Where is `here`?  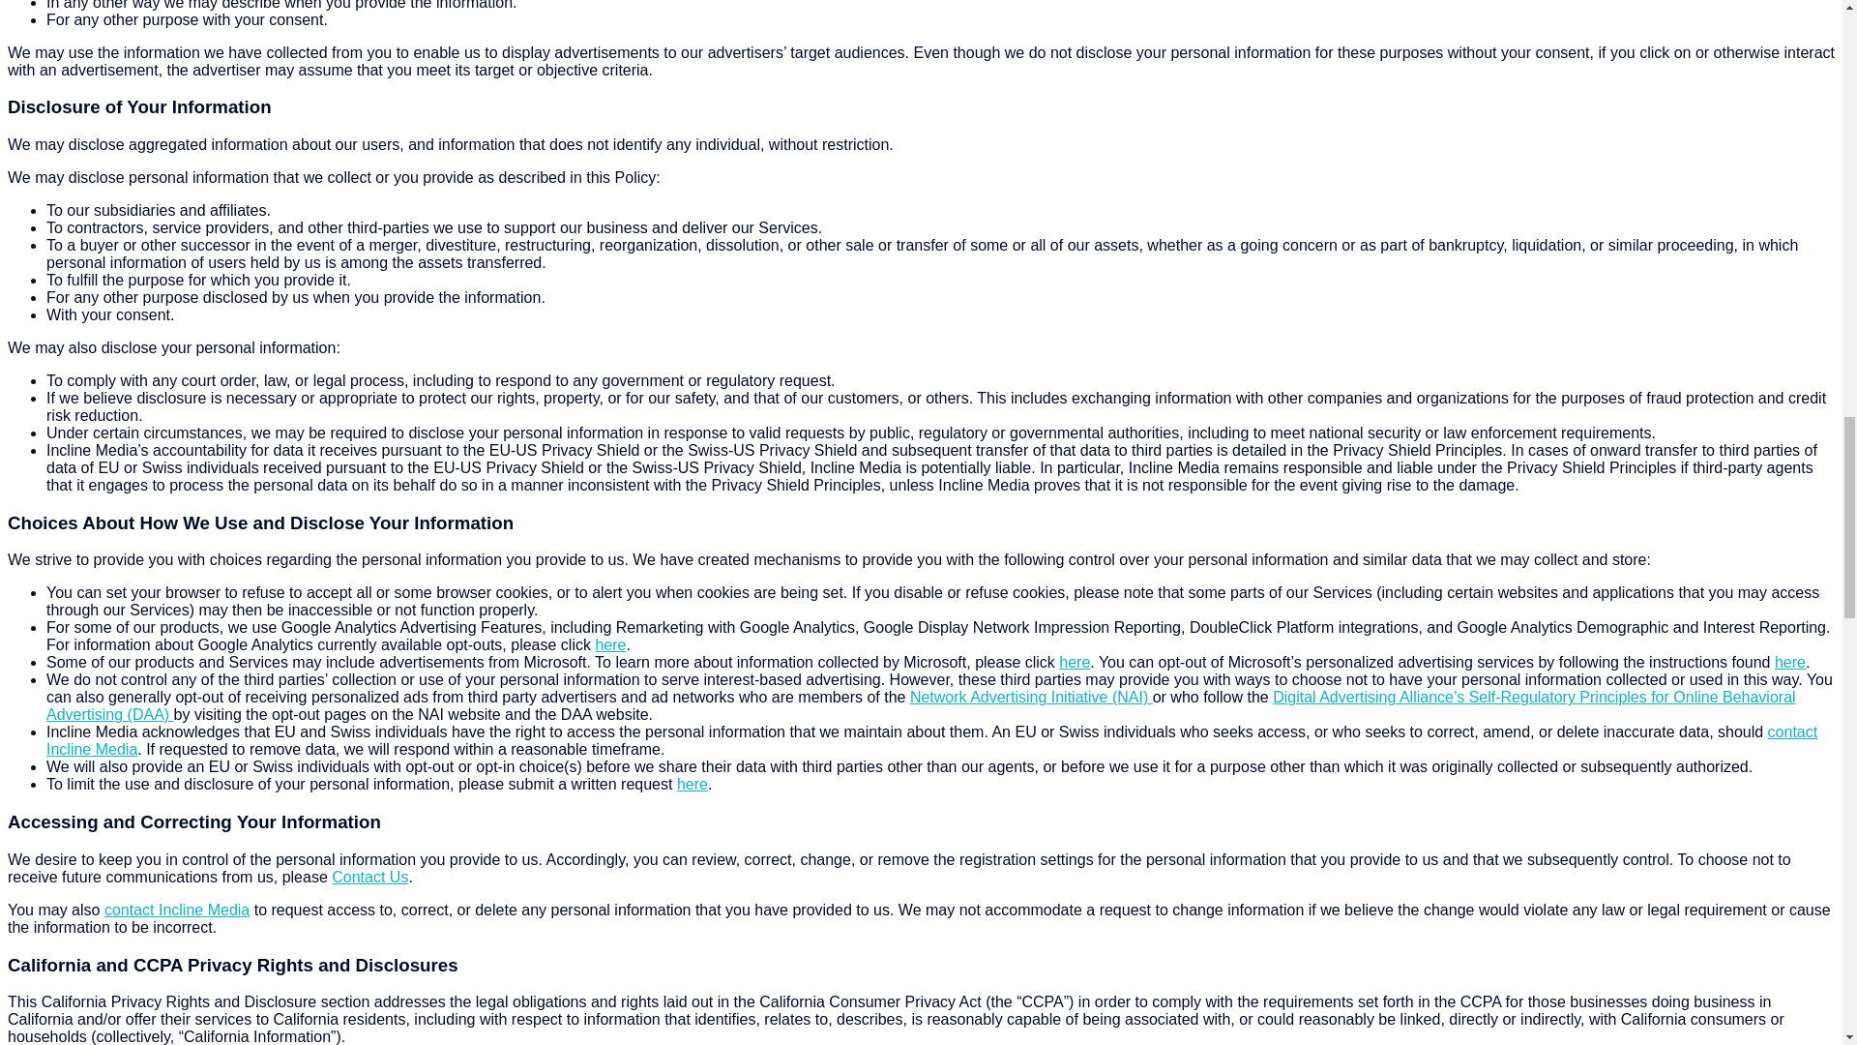
here is located at coordinates (1789, 662).